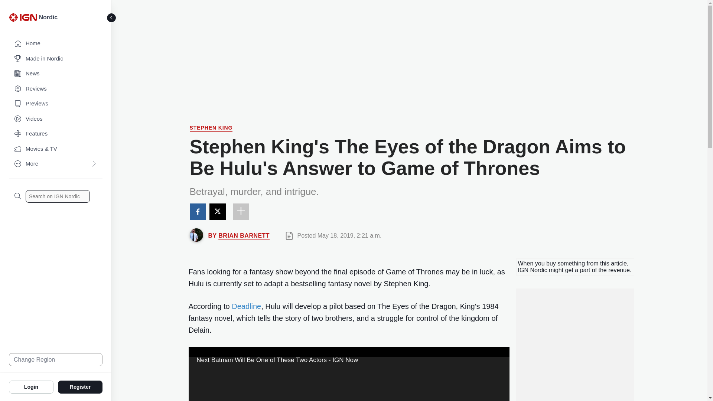  I want to click on More, so click(56, 164).